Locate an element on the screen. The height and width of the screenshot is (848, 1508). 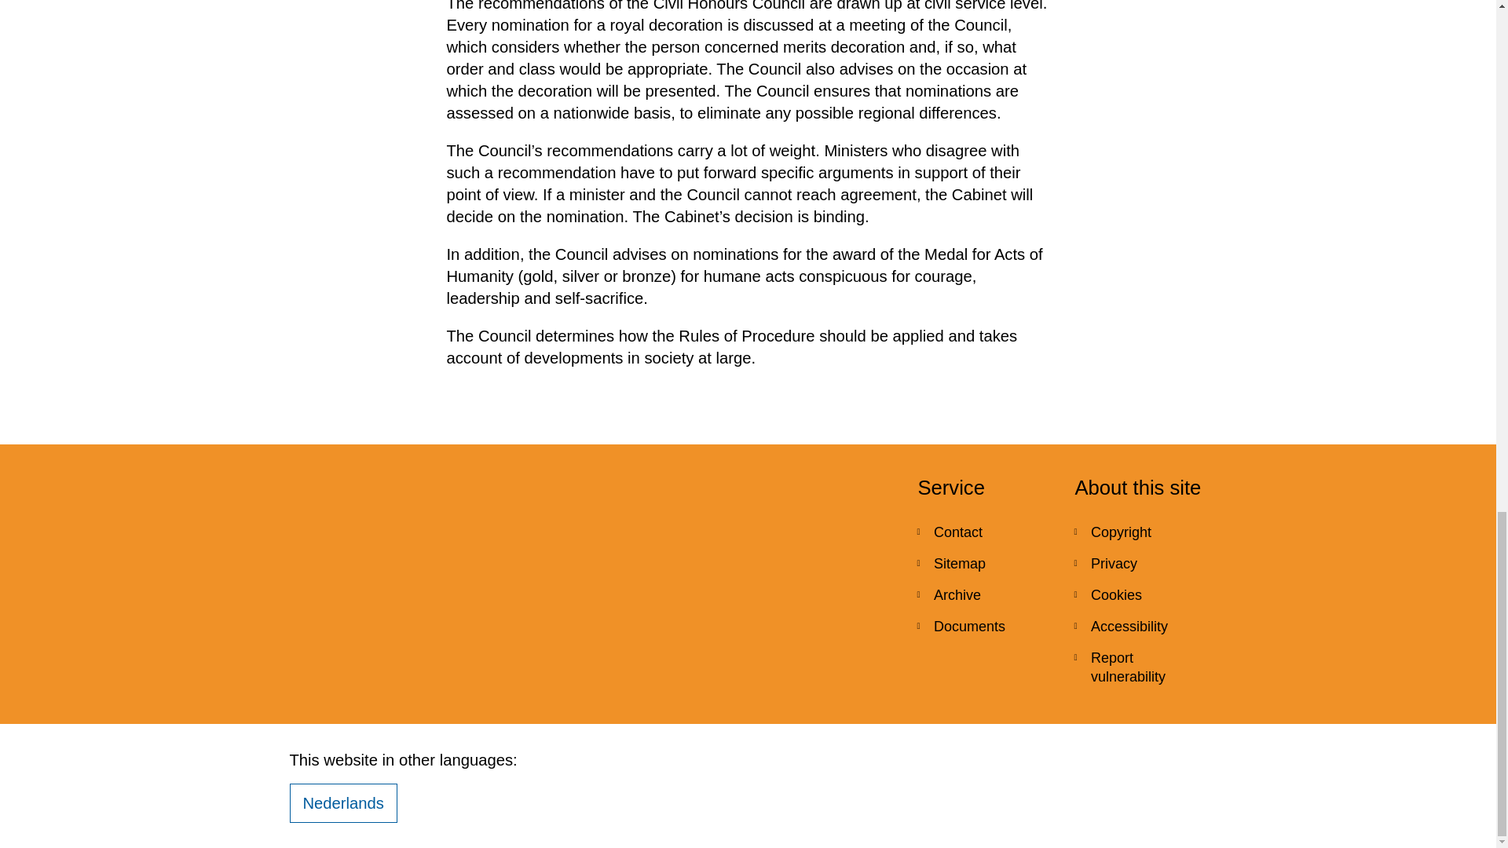
Copyright is located at coordinates (1140, 532).